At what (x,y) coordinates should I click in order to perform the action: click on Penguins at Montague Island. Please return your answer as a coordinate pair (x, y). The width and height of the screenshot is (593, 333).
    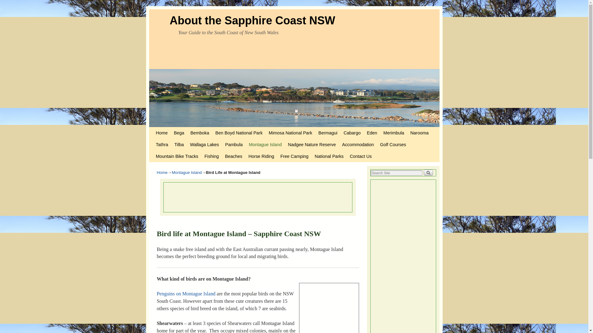
    Looking at the image, I should click on (186, 294).